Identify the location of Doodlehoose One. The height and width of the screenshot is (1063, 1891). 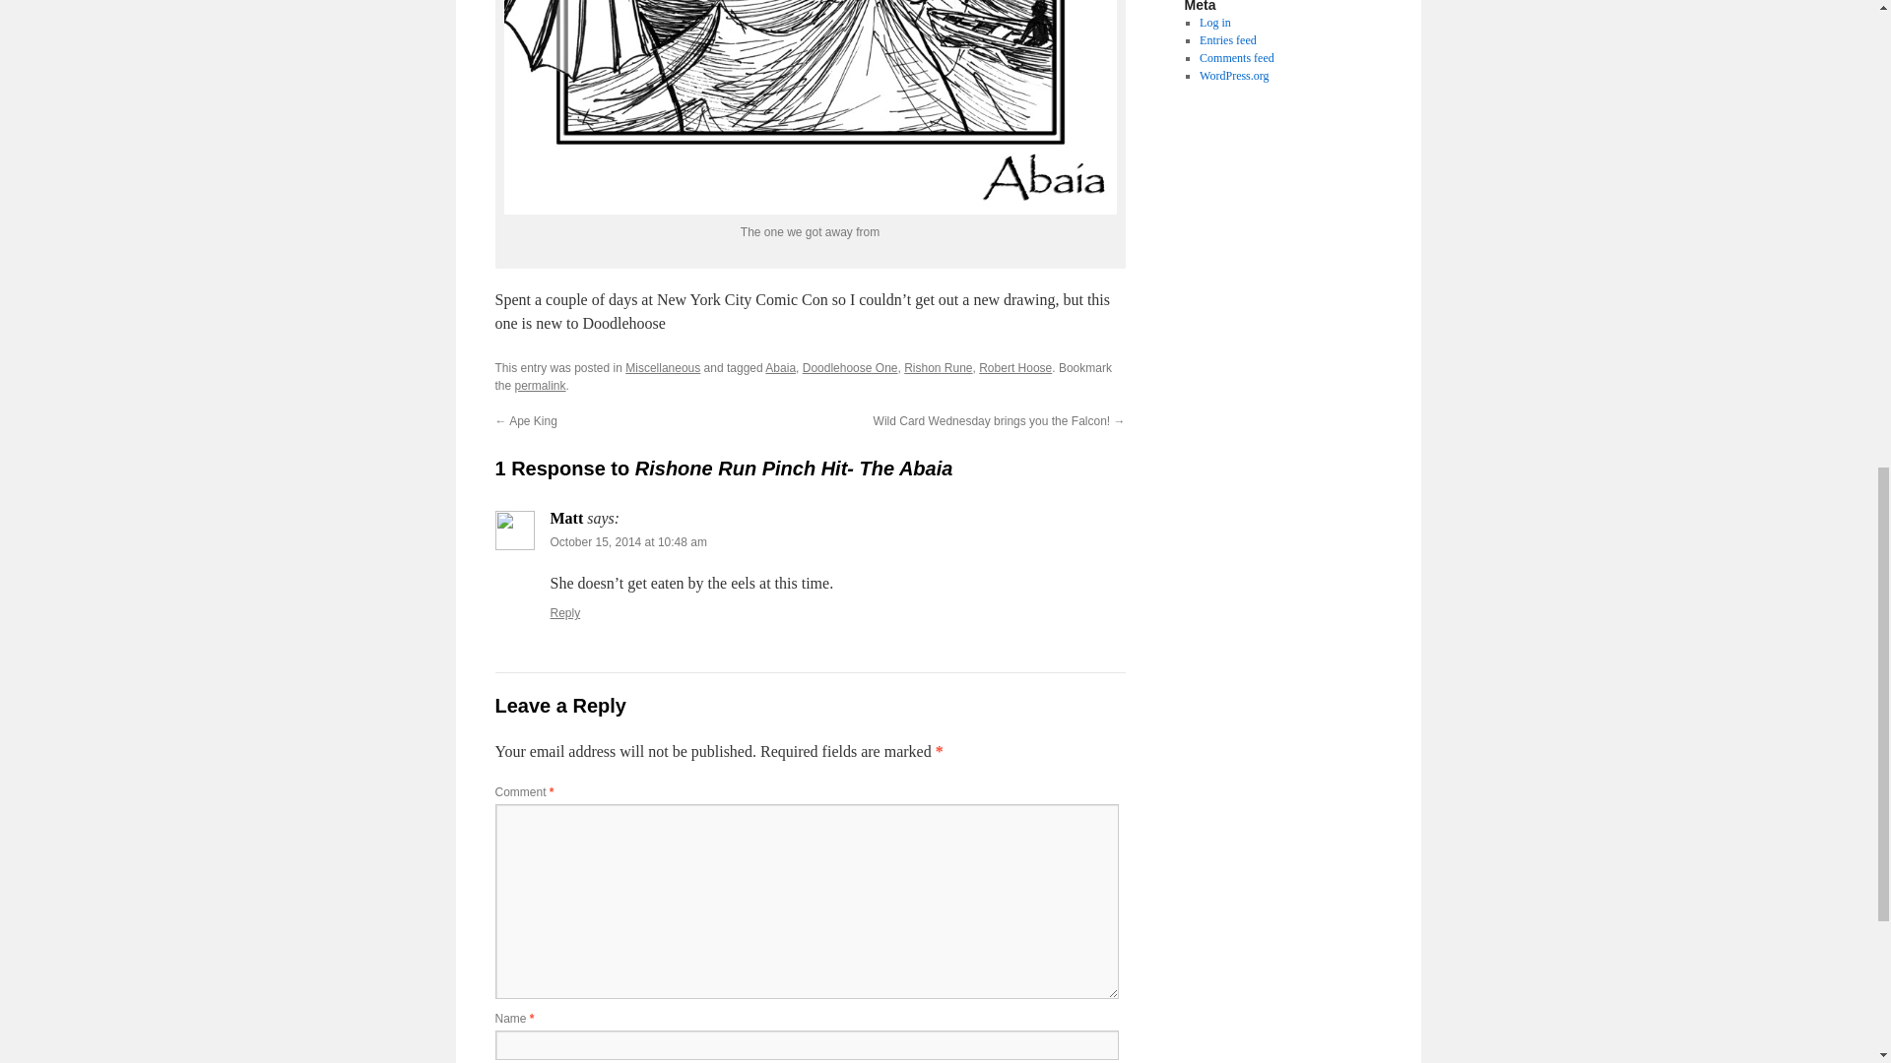
(850, 368).